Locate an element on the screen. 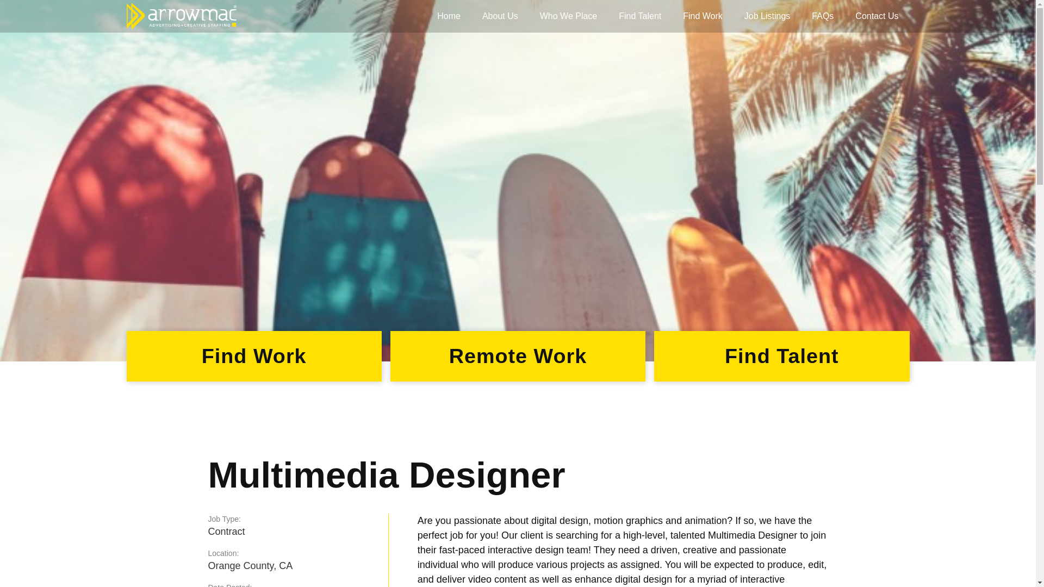  FAQs is located at coordinates (822, 16).